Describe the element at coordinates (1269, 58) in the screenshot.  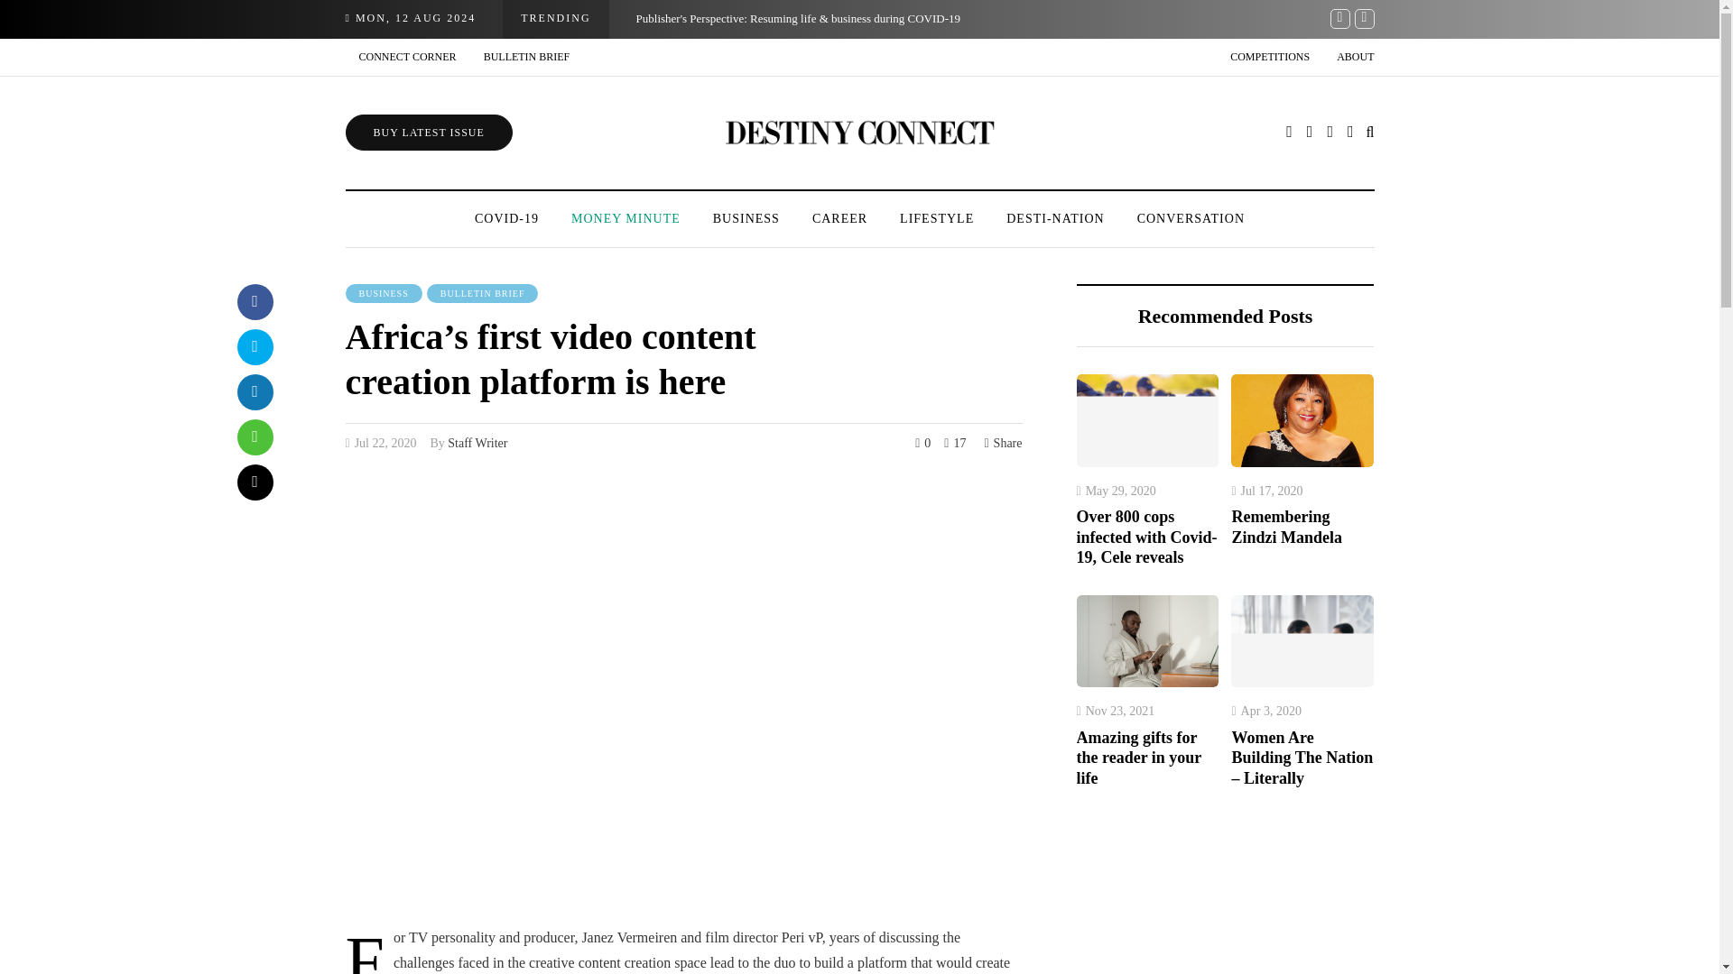
I see `COMPETITIONS` at that location.